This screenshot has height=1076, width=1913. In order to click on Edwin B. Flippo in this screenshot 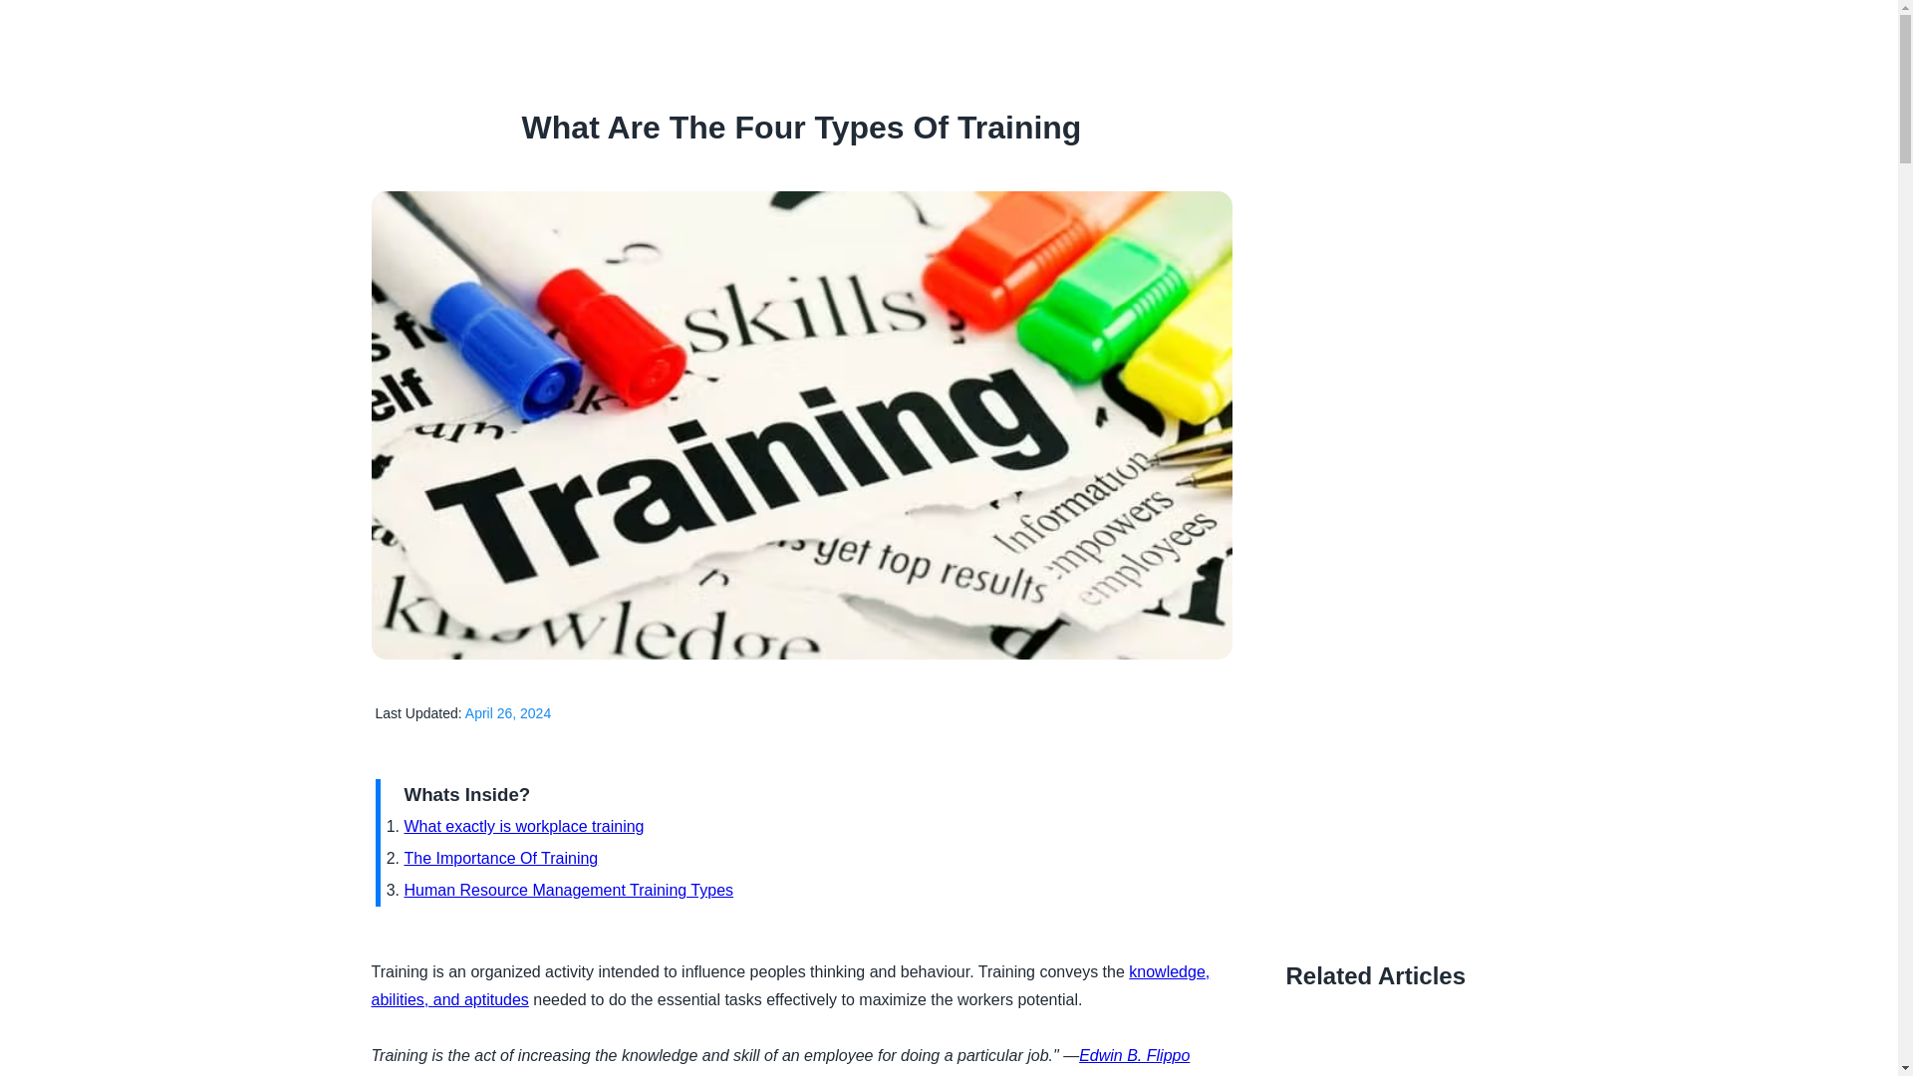, I will do `click(1134, 1055)`.